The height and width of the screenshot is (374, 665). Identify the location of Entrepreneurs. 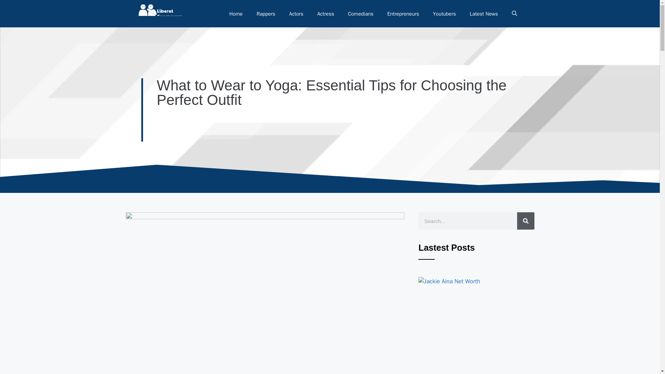
(403, 14).